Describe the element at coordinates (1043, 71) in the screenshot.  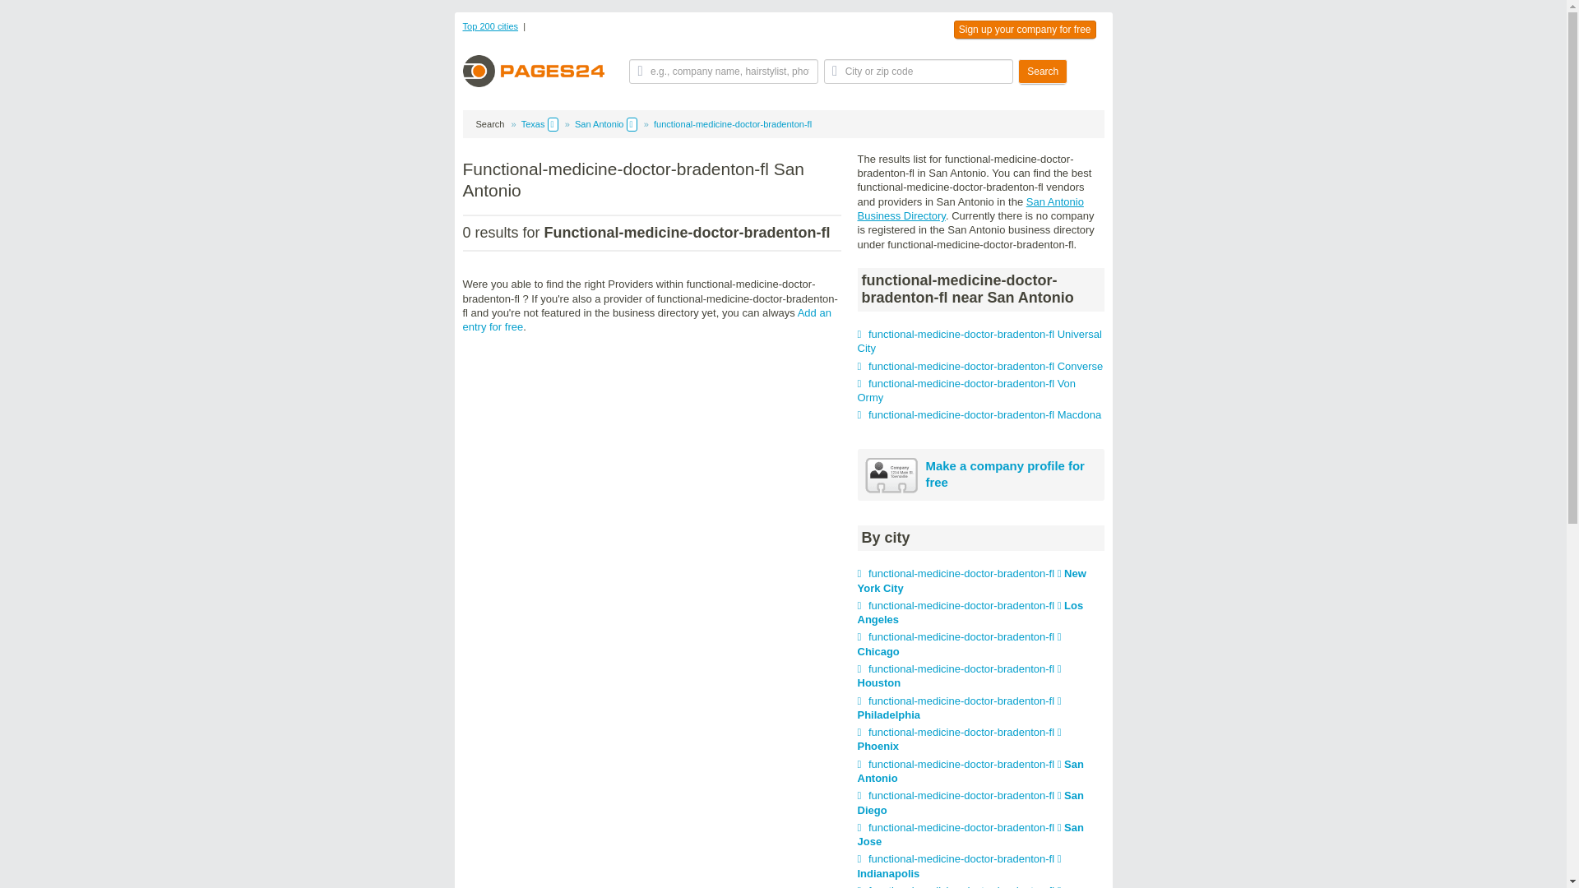
I see `Search` at that location.